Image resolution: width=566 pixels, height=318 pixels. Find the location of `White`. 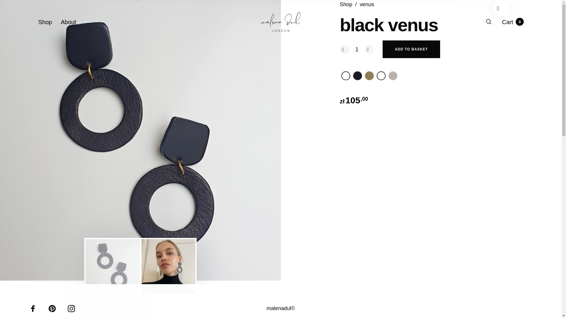

White is located at coordinates (345, 75).